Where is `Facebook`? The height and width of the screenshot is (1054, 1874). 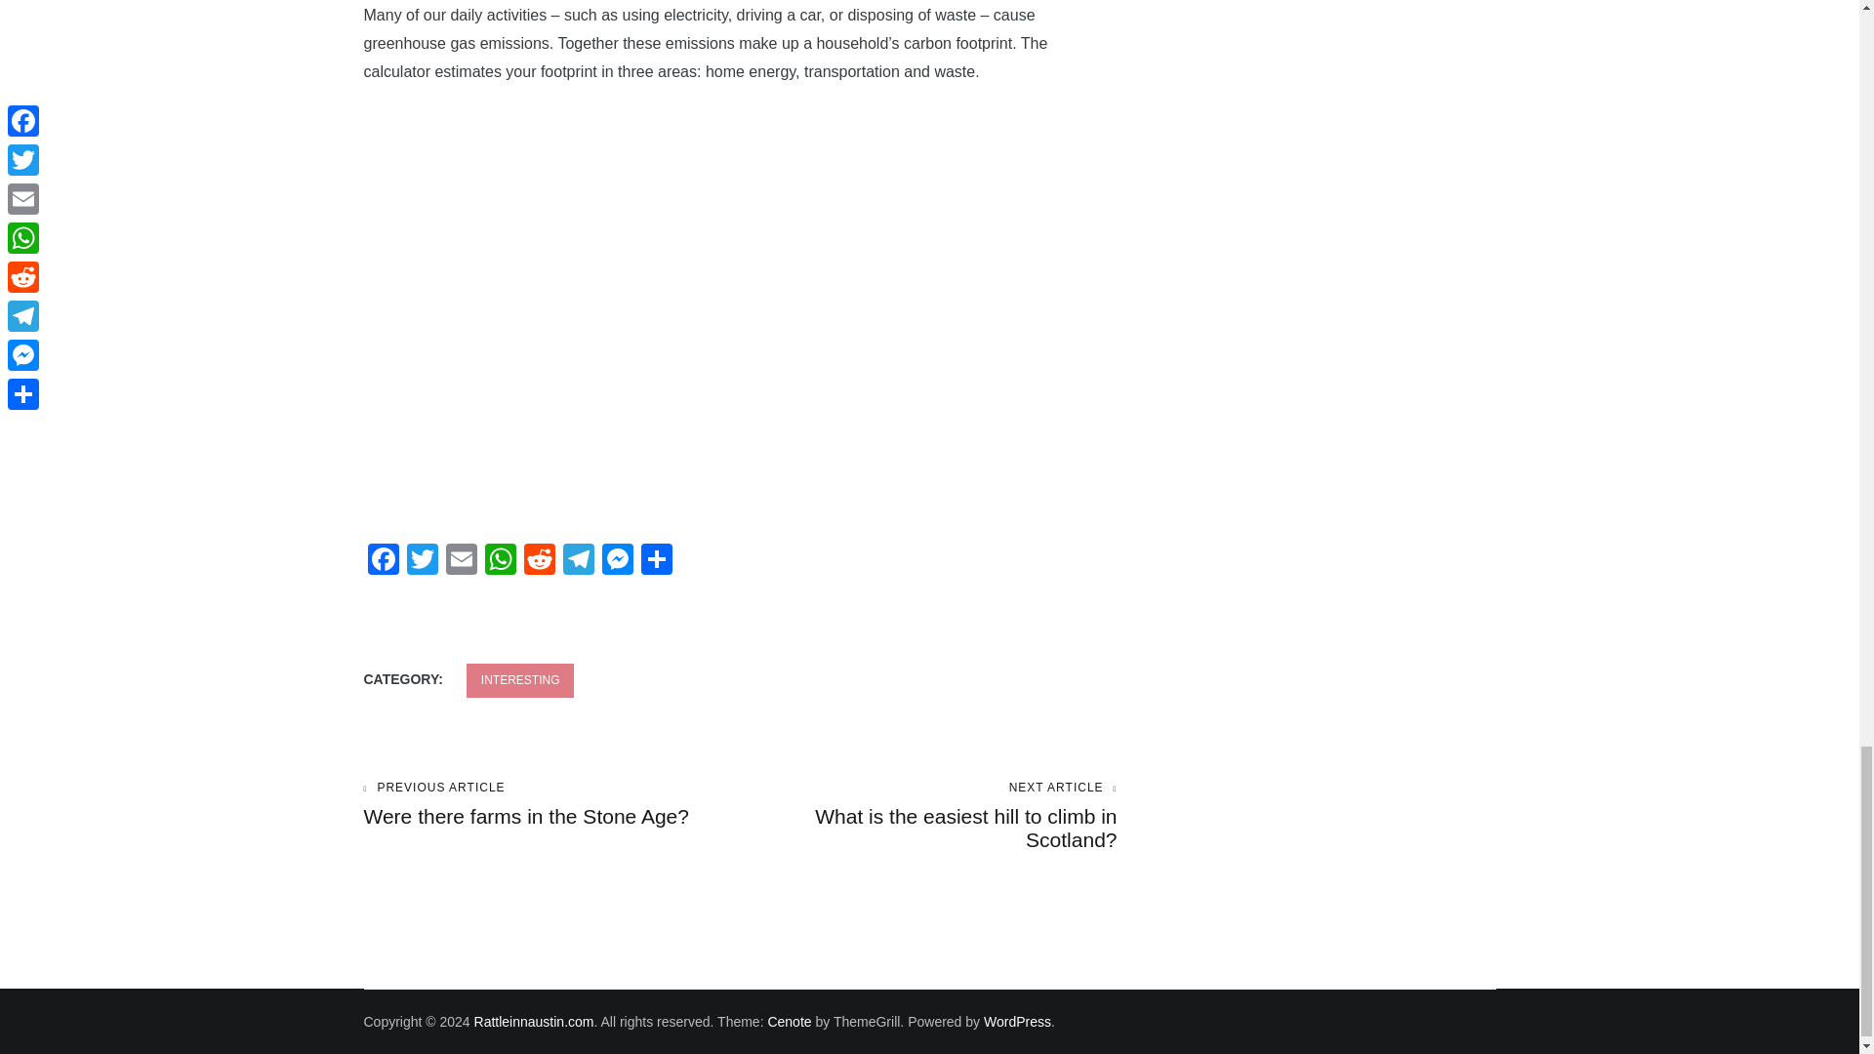
Facebook is located at coordinates (422, 562).